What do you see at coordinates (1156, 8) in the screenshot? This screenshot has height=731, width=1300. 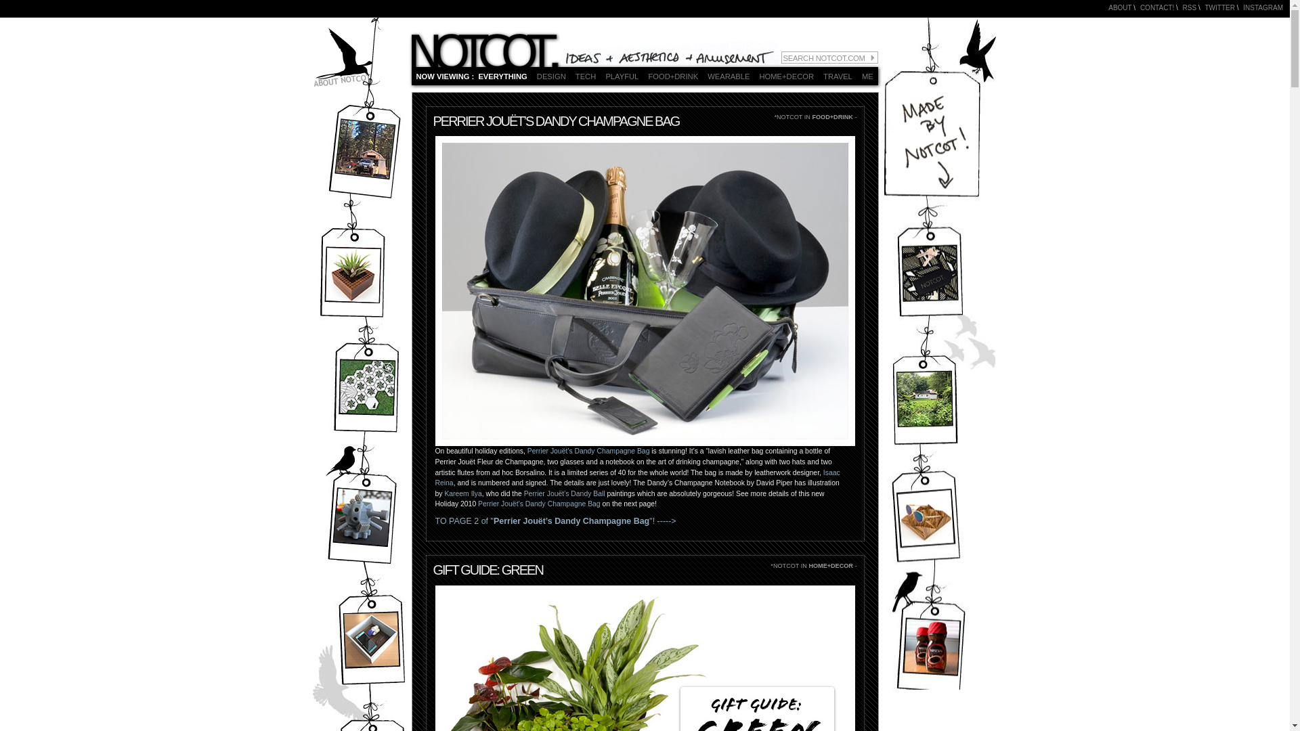 I see `CONTACT!` at bounding box center [1156, 8].